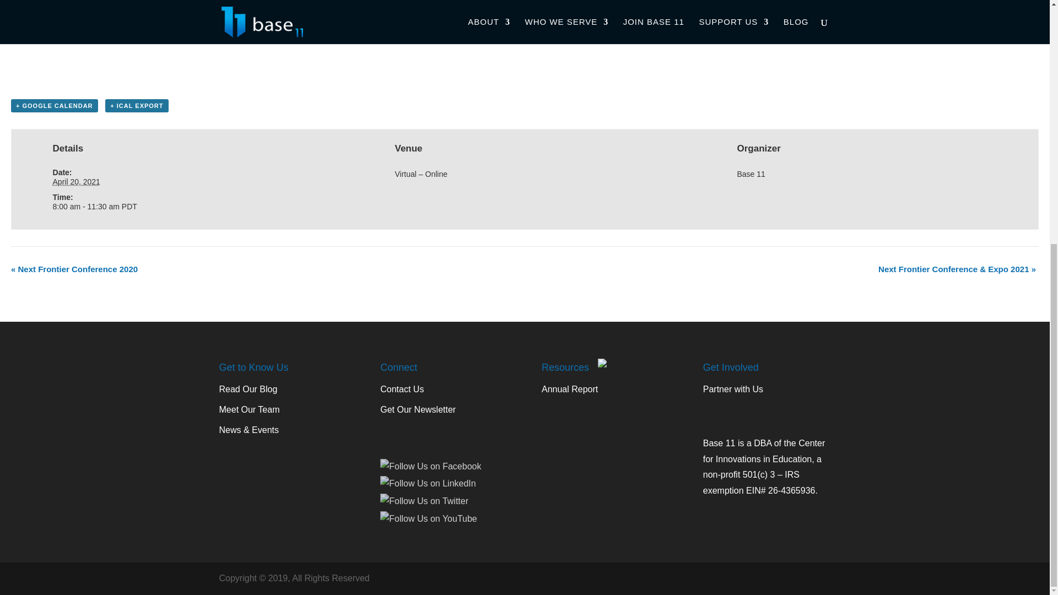  I want to click on Download .ics file, so click(137, 106).